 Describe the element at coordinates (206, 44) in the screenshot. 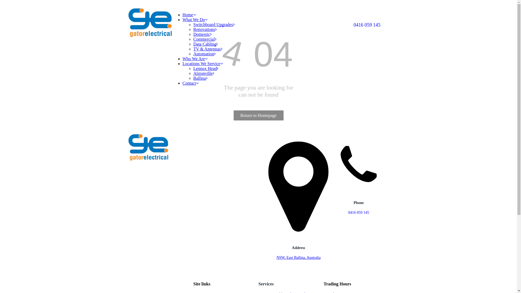

I see `Data Cabling` at that location.